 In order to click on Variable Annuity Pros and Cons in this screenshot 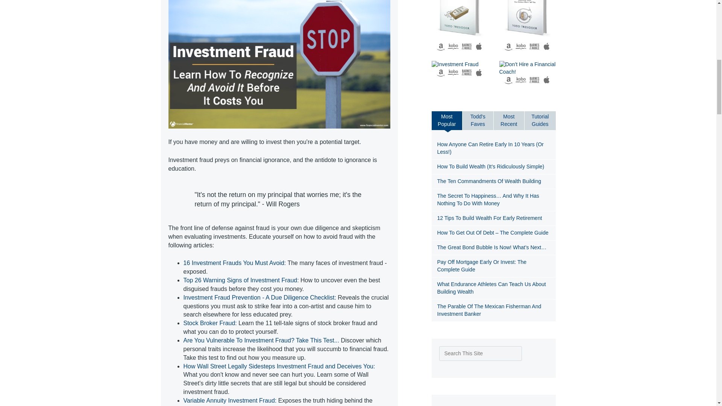, I will do `click(528, 21)`.